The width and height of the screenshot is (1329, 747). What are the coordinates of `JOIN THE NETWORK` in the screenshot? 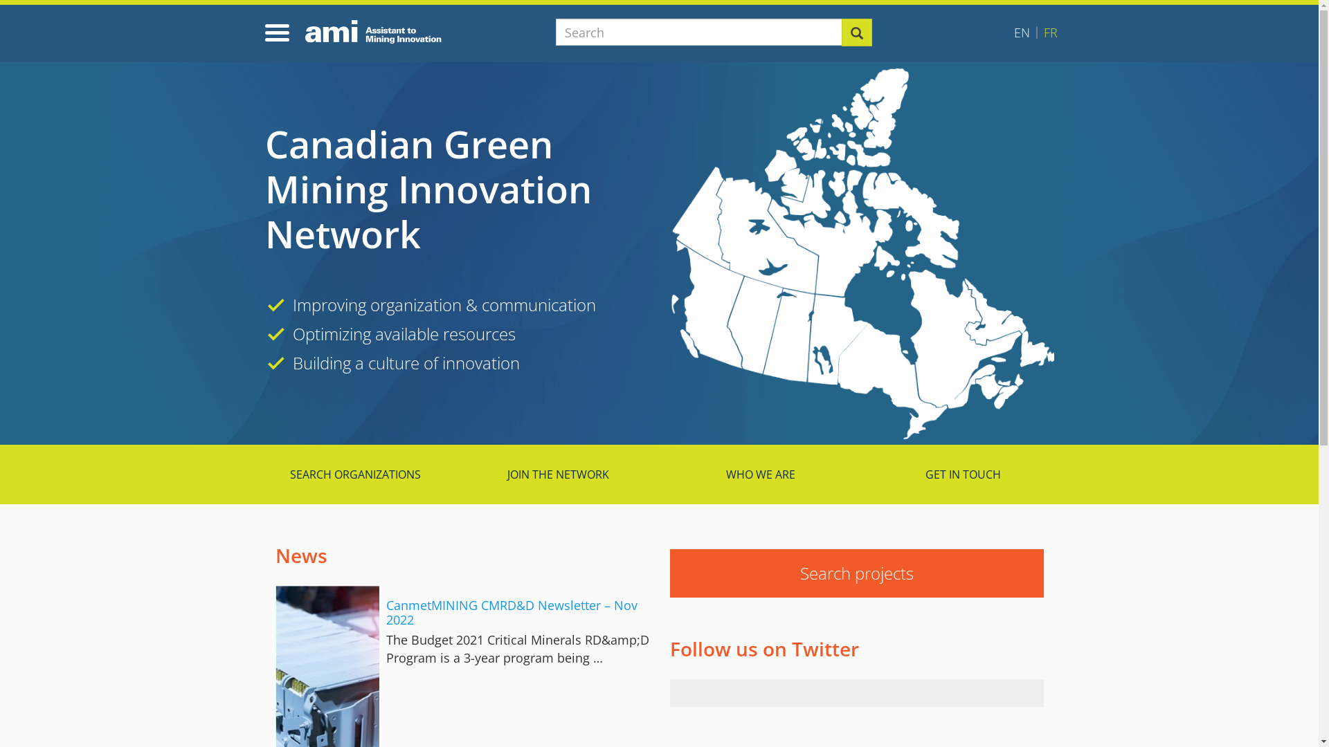 It's located at (558, 474).